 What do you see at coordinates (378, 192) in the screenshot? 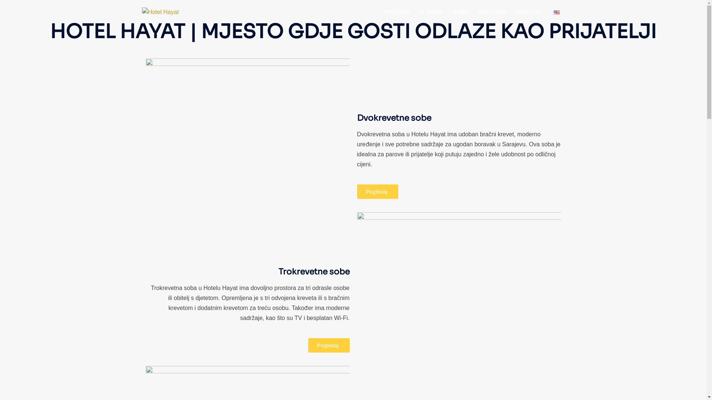
I see `Pogledaj` at bounding box center [378, 192].